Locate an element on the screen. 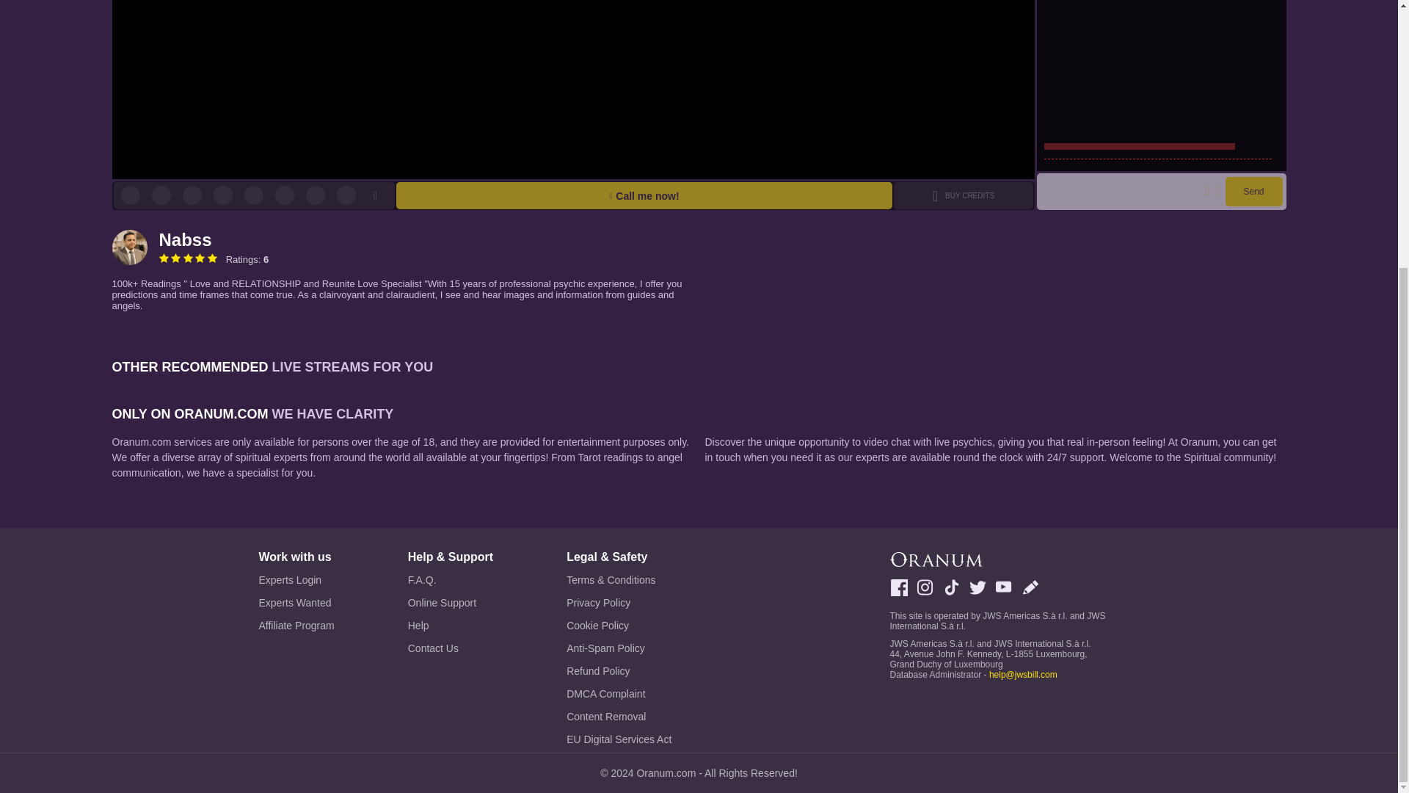  Experts Wanted is located at coordinates (296, 602).